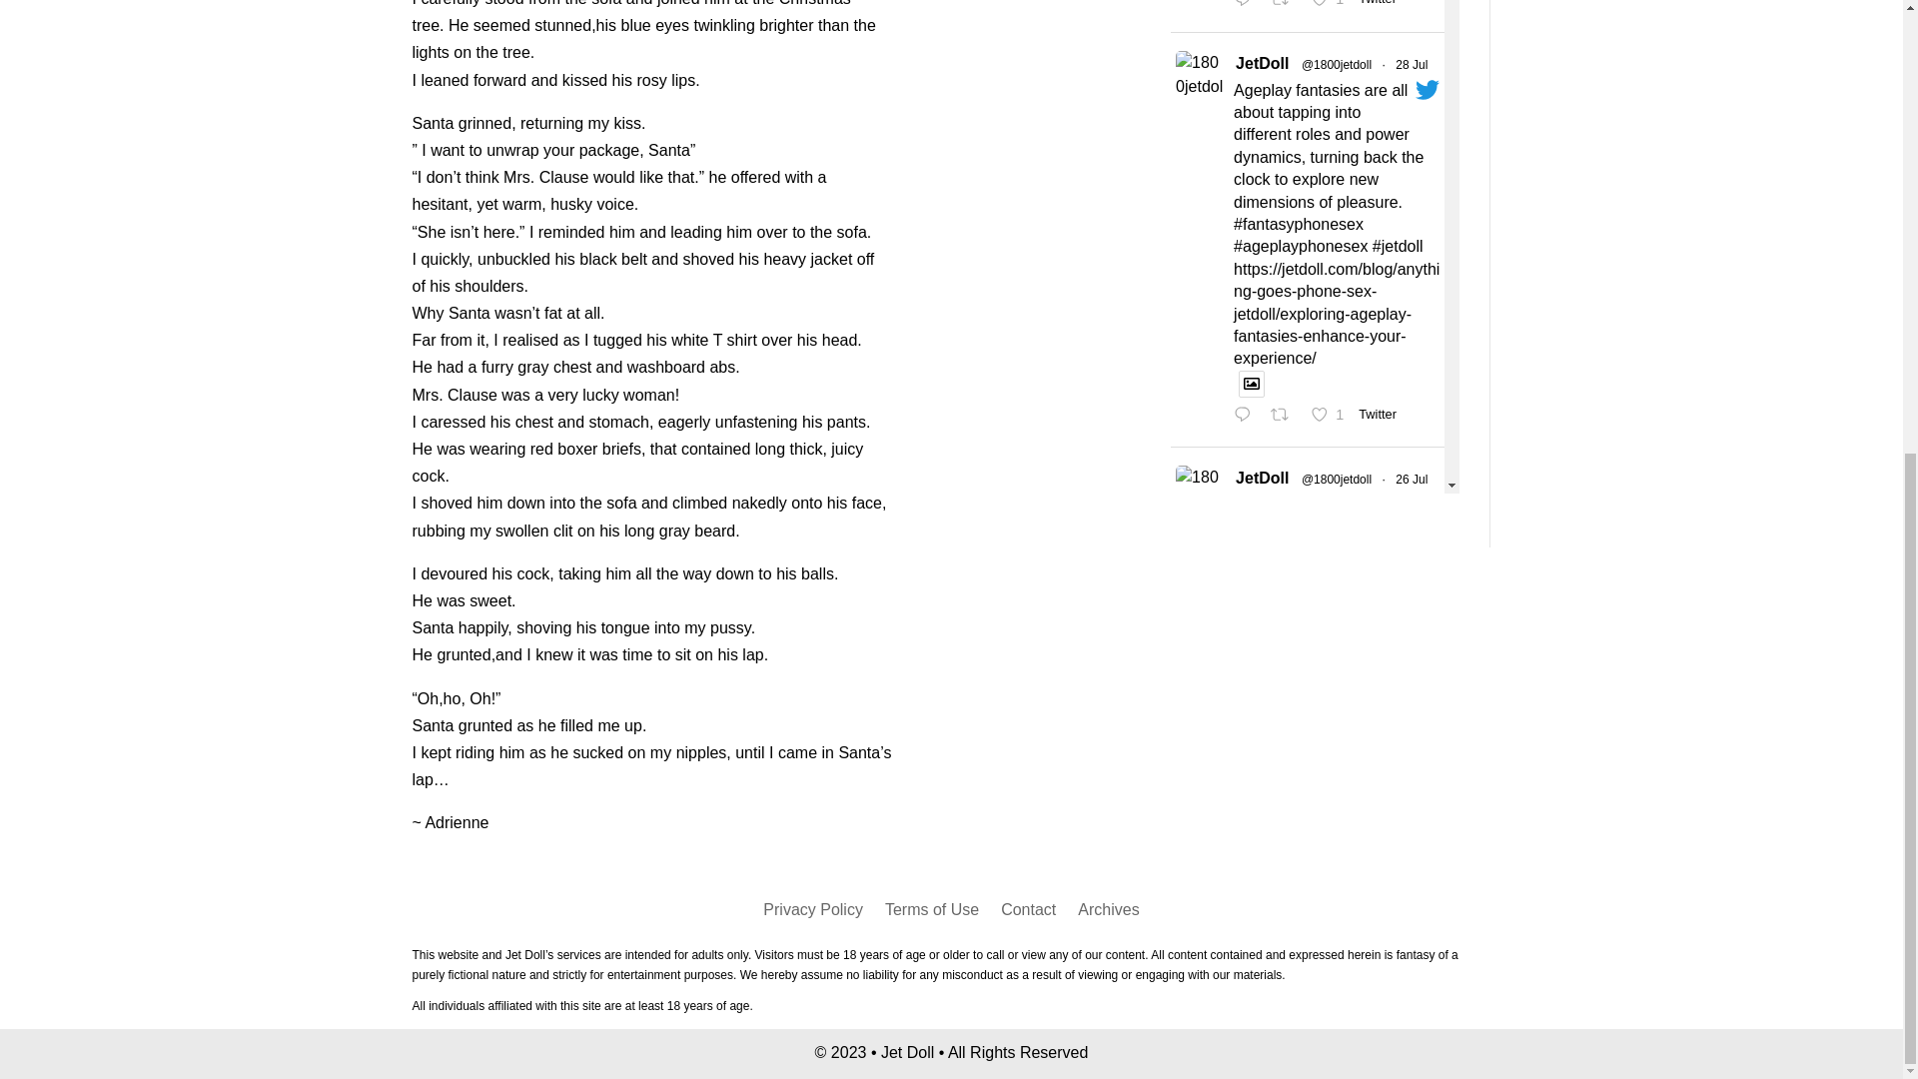 The height and width of the screenshot is (1079, 1918). What do you see at coordinates (1247, 8) in the screenshot?
I see `Retweet on Twitter 1817961908571431381` at bounding box center [1247, 8].